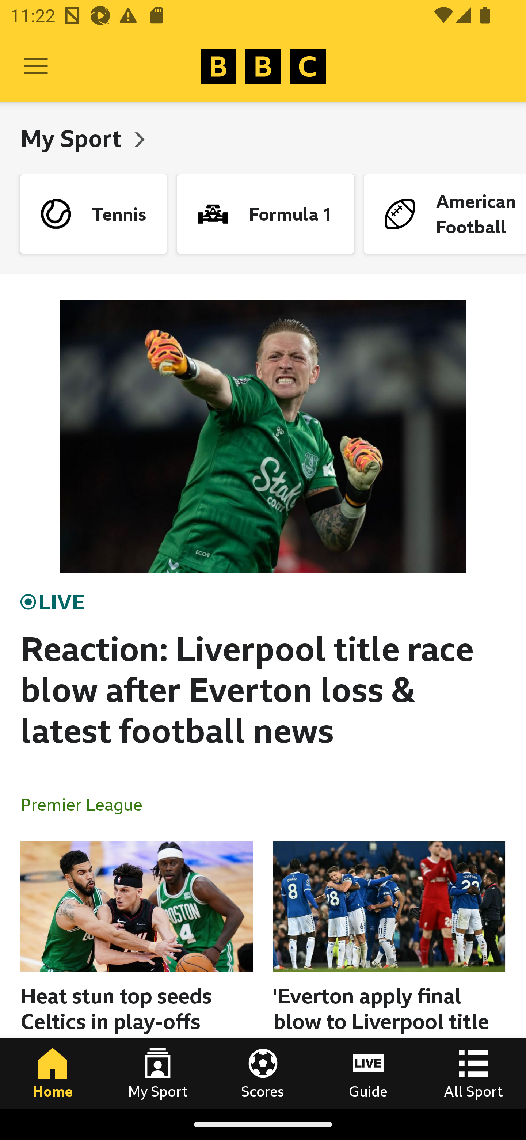 The height and width of the screenshot is (1140, 526). What do you see at coordinates (368, 1073) in the screenshot?
I see `Guide` at bounding box center [368, 1073].